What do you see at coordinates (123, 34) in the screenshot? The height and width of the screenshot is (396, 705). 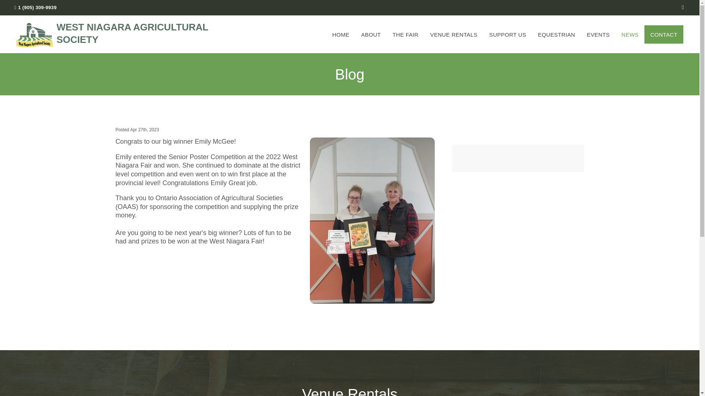 I see `WEST NIAGARA AGRICULTURAL SOCIETY` at bounding box center [123, 34].